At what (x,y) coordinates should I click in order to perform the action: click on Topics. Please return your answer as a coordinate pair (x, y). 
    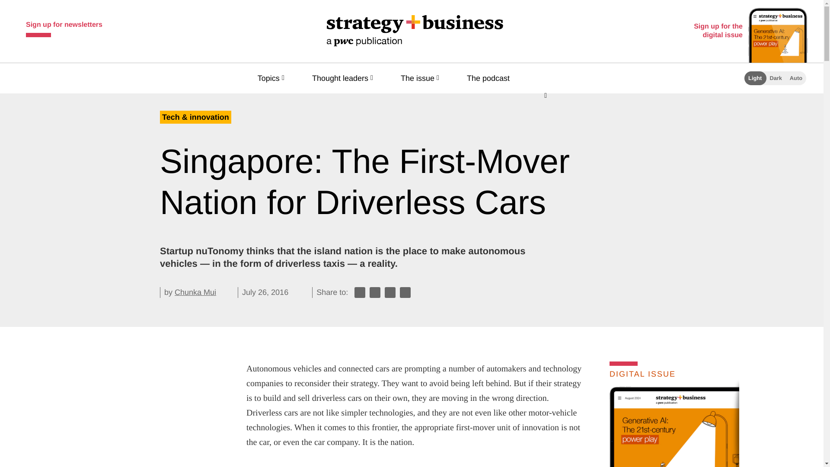
    Looking at the image, I should click on (272, 78).